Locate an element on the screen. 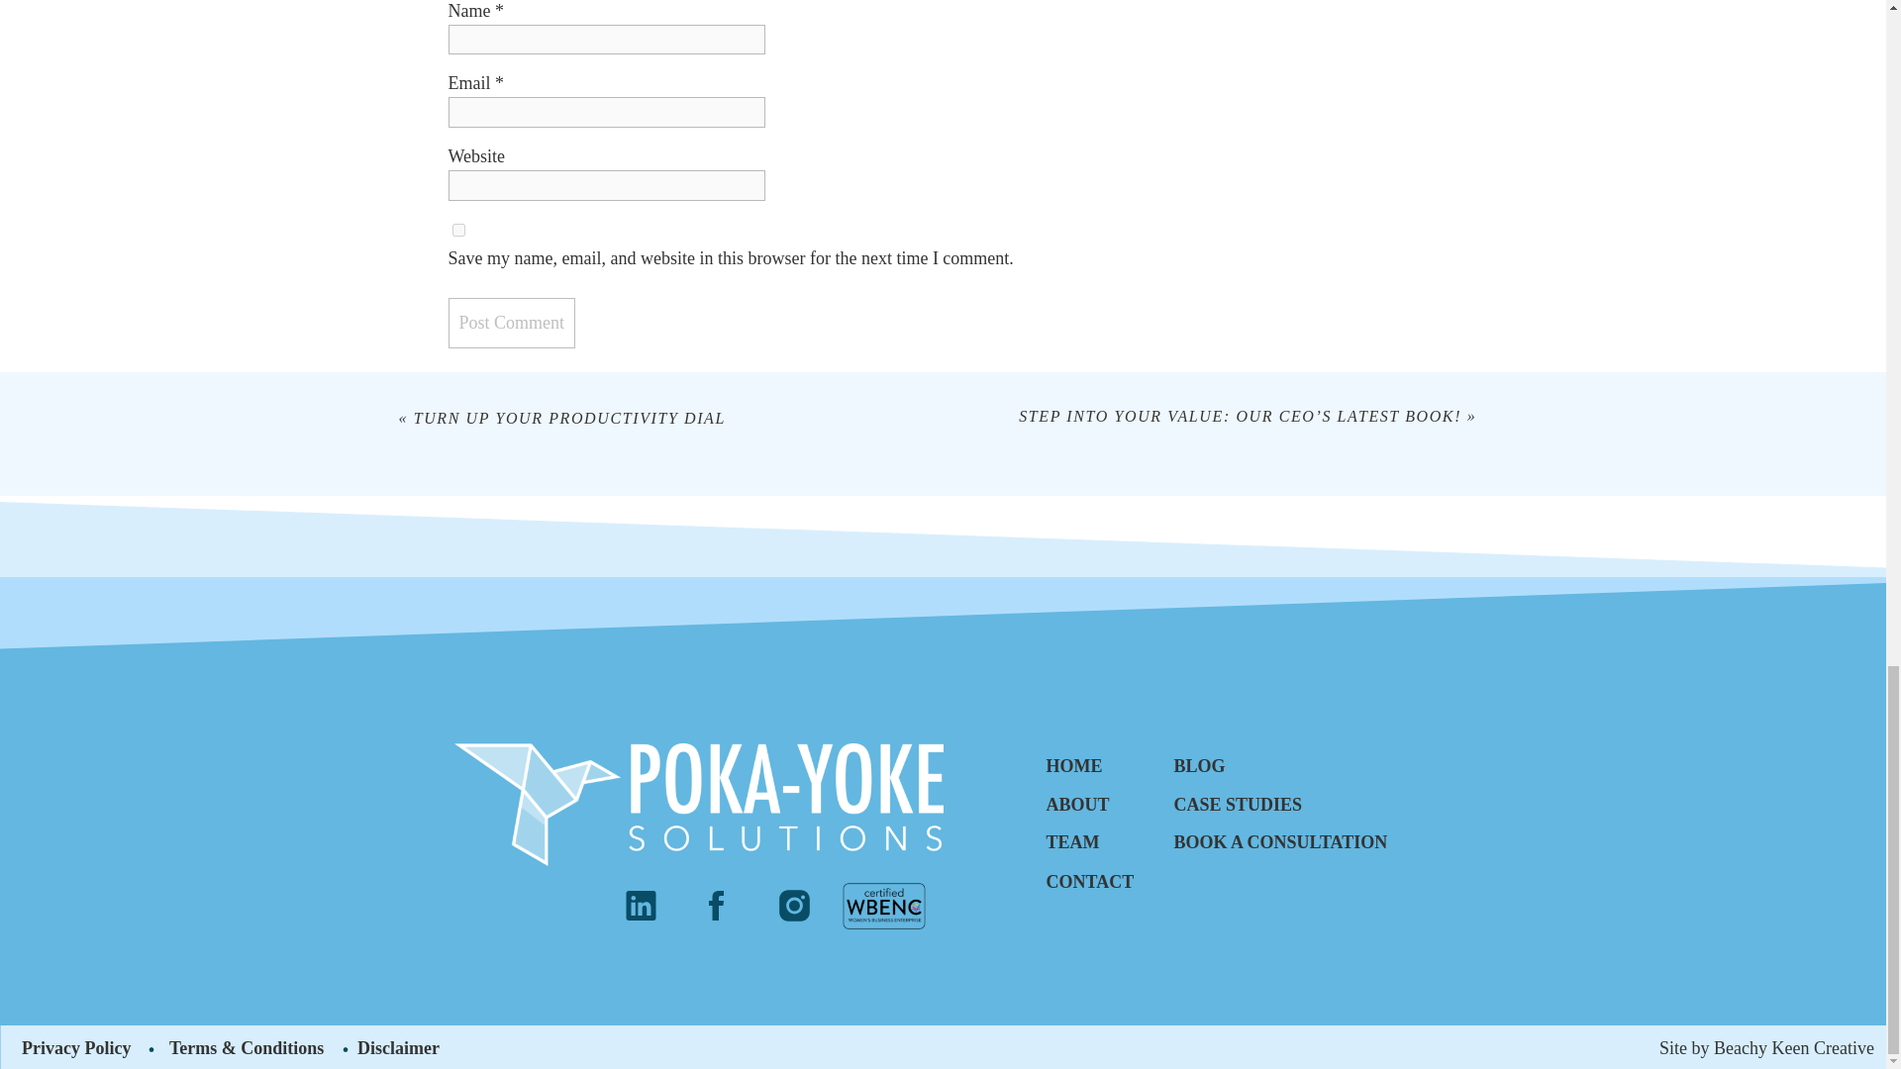  TEAM is located at coordinates (1107, 839).